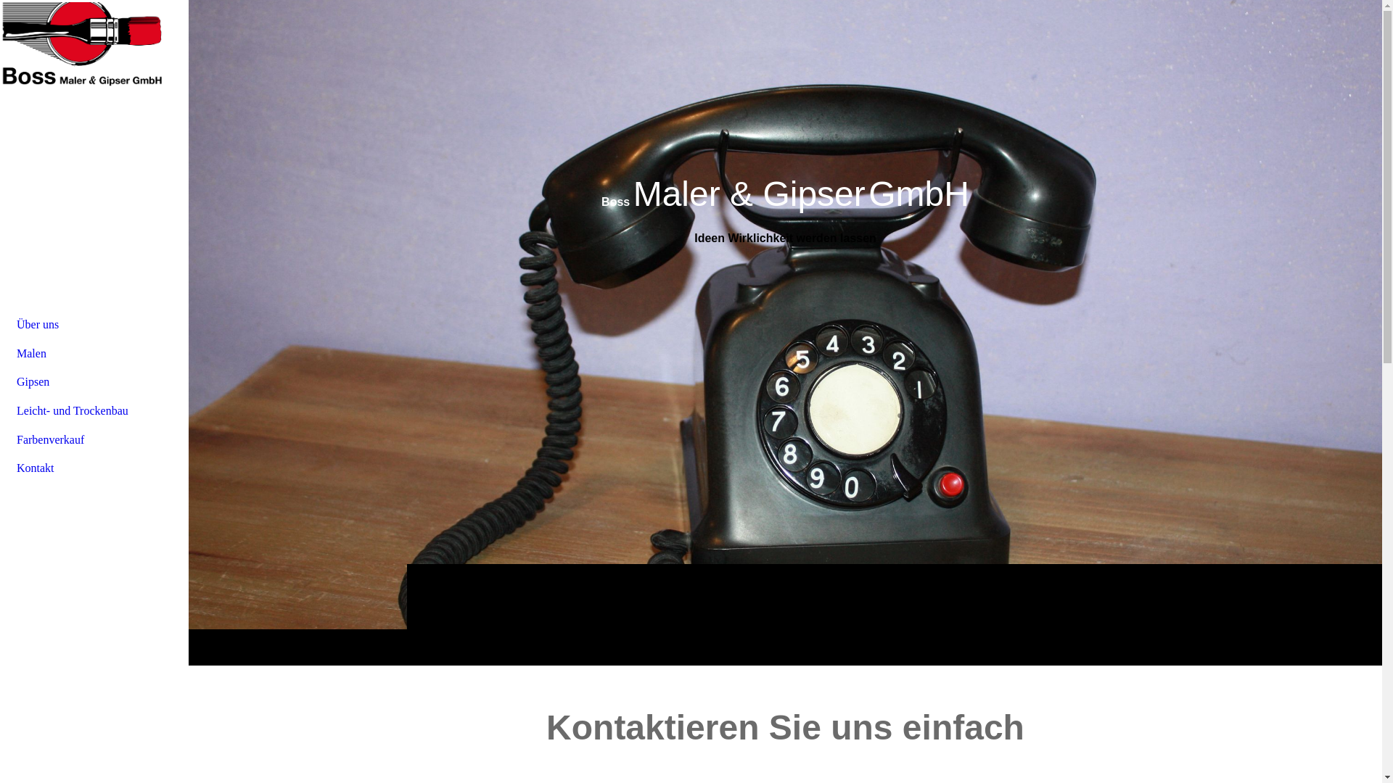 The width and height of the screenshot is (1393, 783). Describe the element at coordinates (94, 440) in the screenshot. I see `Farbenverkauf` at that location.